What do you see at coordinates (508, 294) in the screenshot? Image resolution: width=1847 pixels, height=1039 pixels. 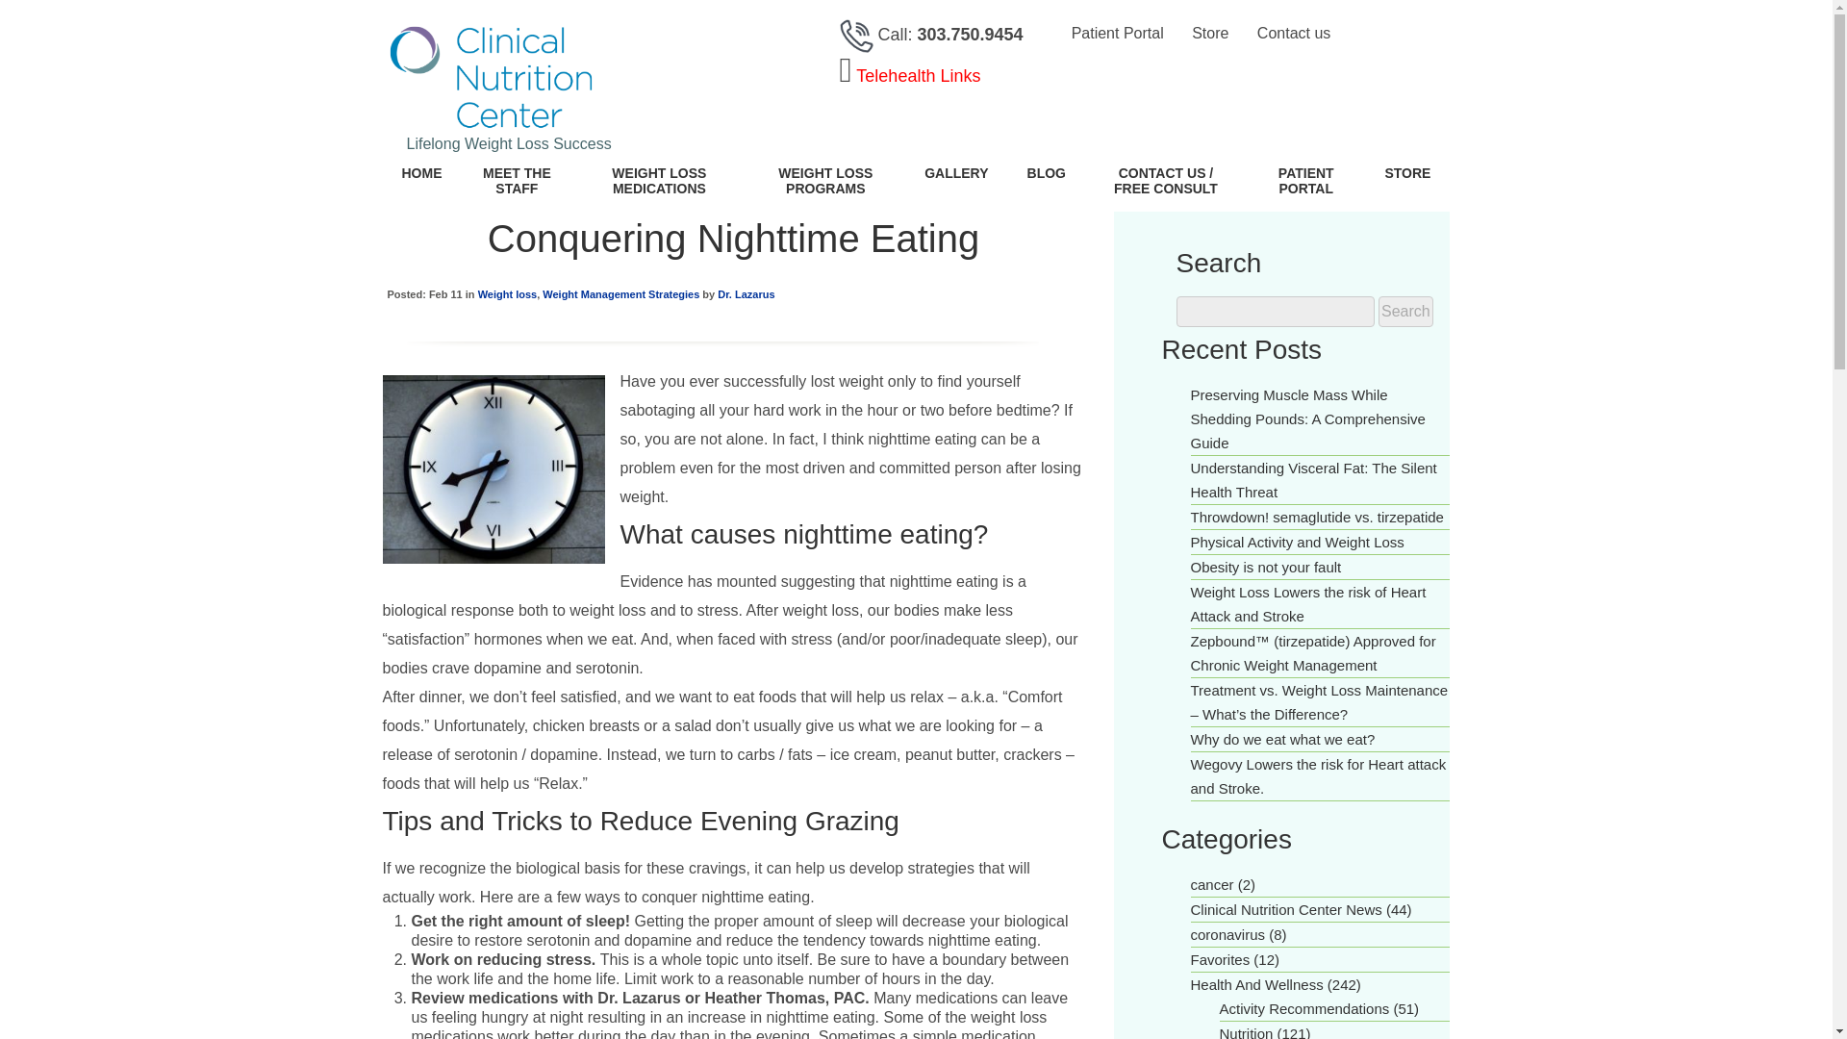 I see `Weight loss` at bounding box center [508, 294].